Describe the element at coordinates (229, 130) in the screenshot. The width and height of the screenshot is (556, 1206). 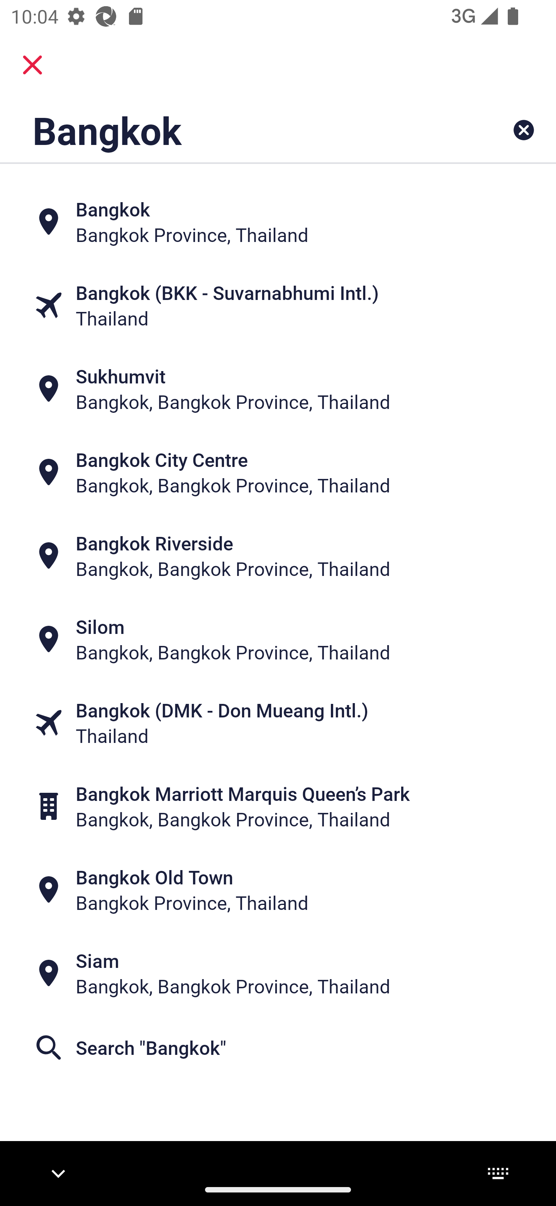
I see `Bangkok` at that location.